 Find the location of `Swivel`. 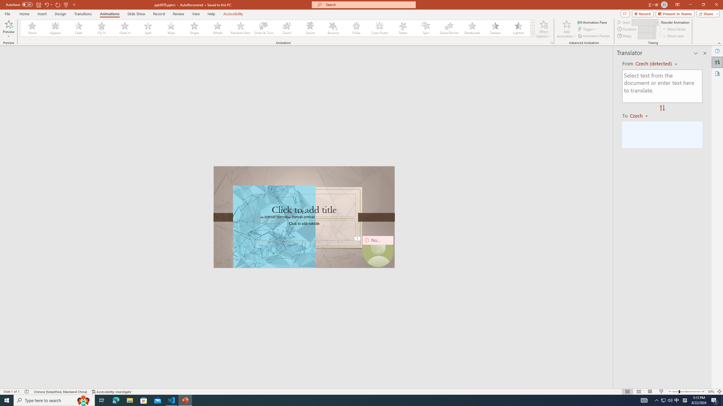

Swivel is located at coordinates (310, 28).